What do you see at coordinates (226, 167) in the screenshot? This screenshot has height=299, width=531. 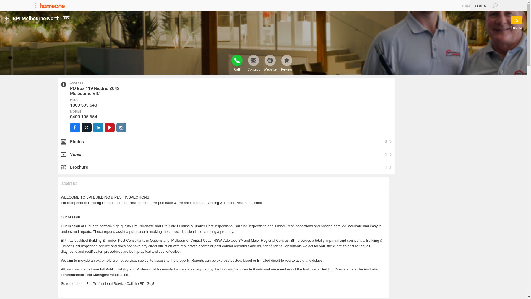 I see `1
Brochure` at bounding box center [226, 167].